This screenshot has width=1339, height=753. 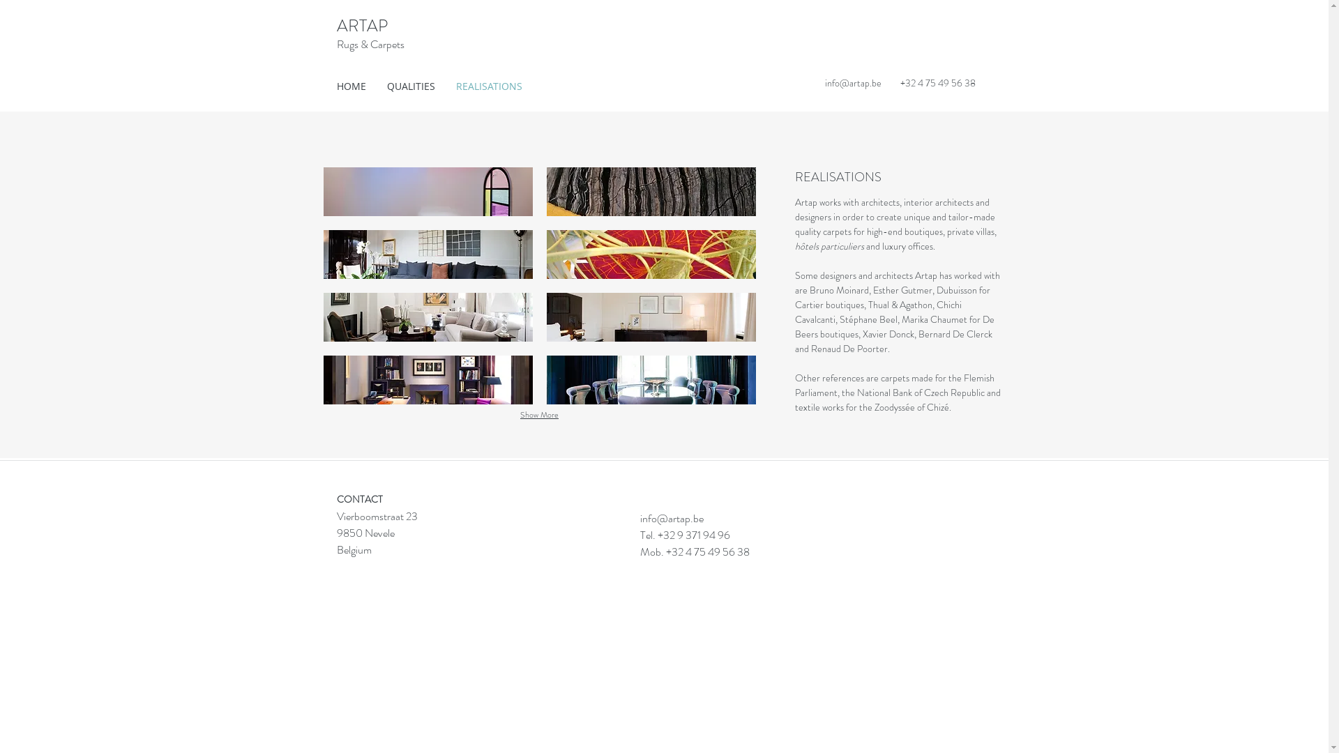 I want to click on info@artap.be, so click(x=852, y=83).